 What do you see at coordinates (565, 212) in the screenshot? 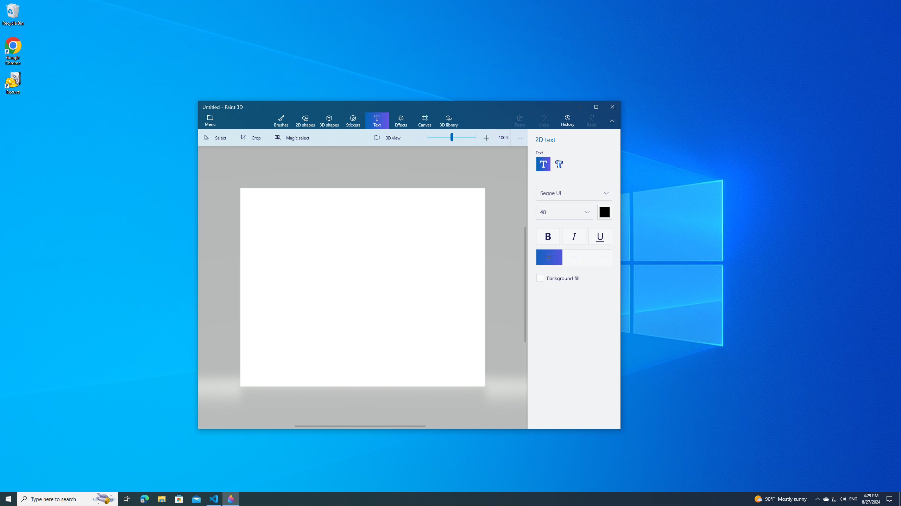
I see `Change text size` at bounding box center [565, 212].